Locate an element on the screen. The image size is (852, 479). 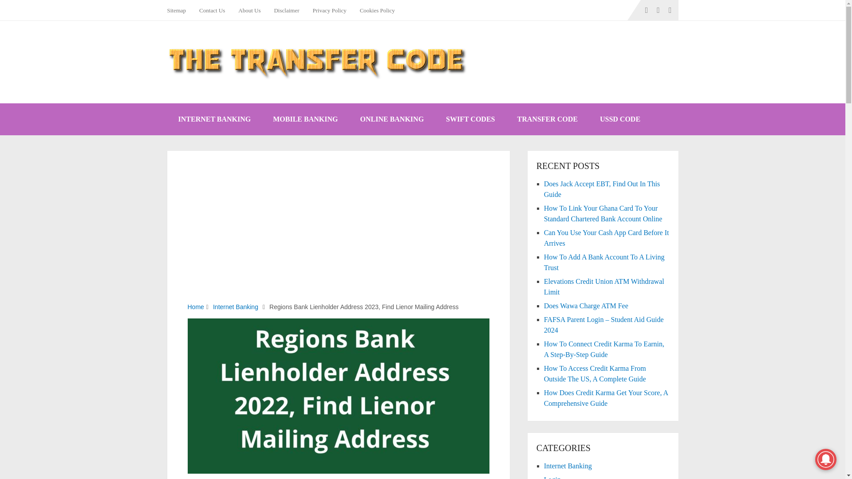
MOBILE BANKING is located at coordinates (305, 119).